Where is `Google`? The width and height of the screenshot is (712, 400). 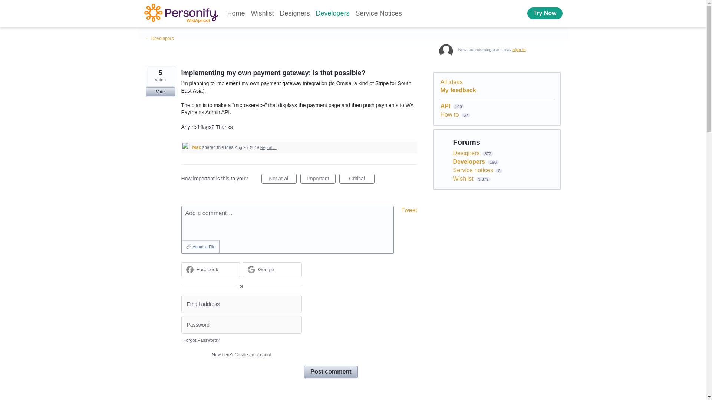
Google is located at coordinates (266, 270).